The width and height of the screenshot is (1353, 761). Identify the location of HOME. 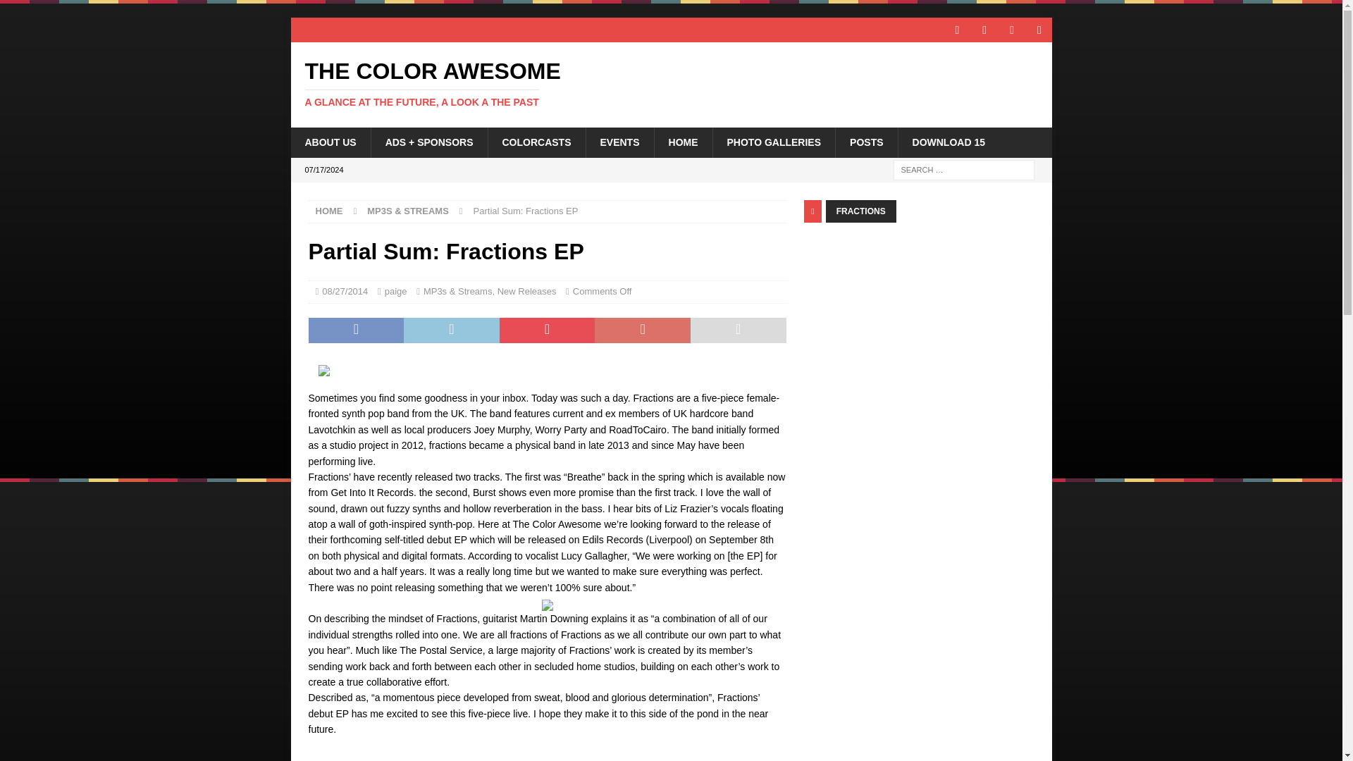
(683, 142).